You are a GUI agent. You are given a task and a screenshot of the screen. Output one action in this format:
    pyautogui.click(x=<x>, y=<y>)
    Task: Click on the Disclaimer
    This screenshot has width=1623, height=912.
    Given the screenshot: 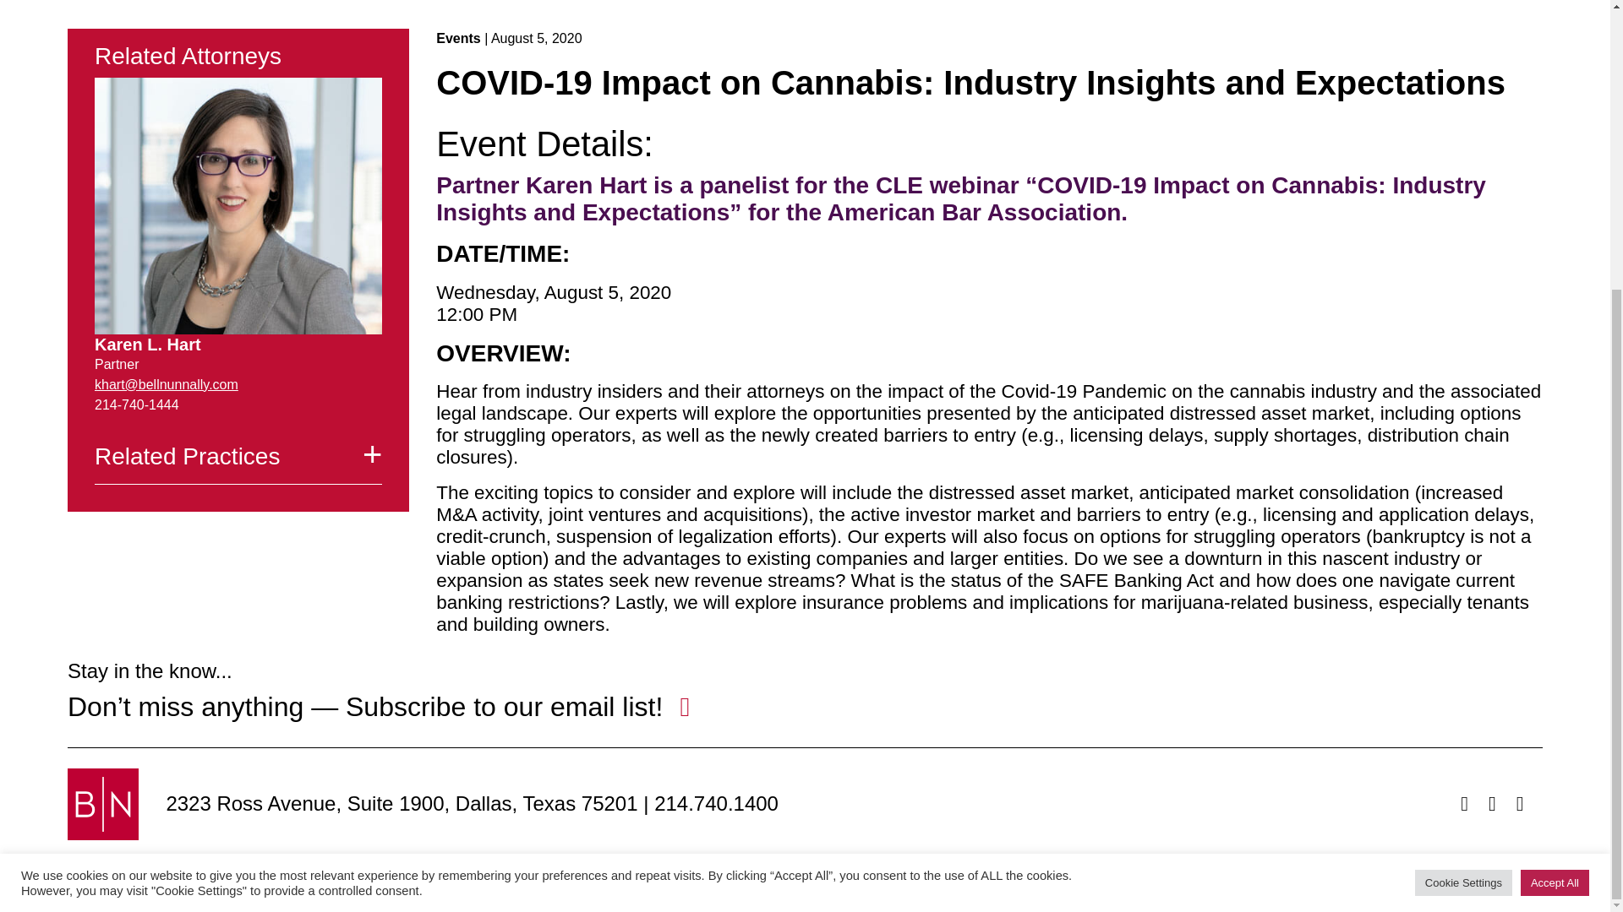 What is the action you would take?
    pyautogui.click(x=529, y=890)
    